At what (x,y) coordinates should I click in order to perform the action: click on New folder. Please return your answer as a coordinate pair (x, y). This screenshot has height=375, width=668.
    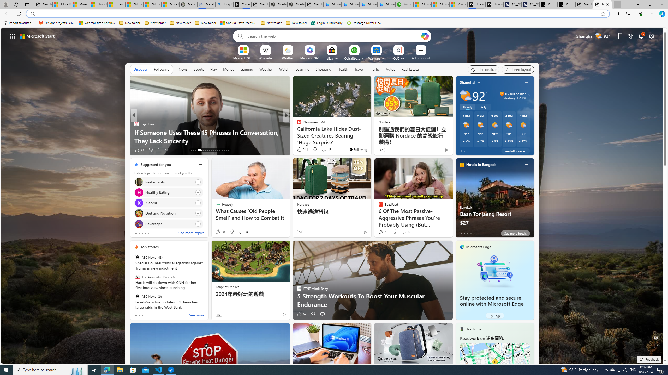
    Looking at the image, I should click on (296, 23).